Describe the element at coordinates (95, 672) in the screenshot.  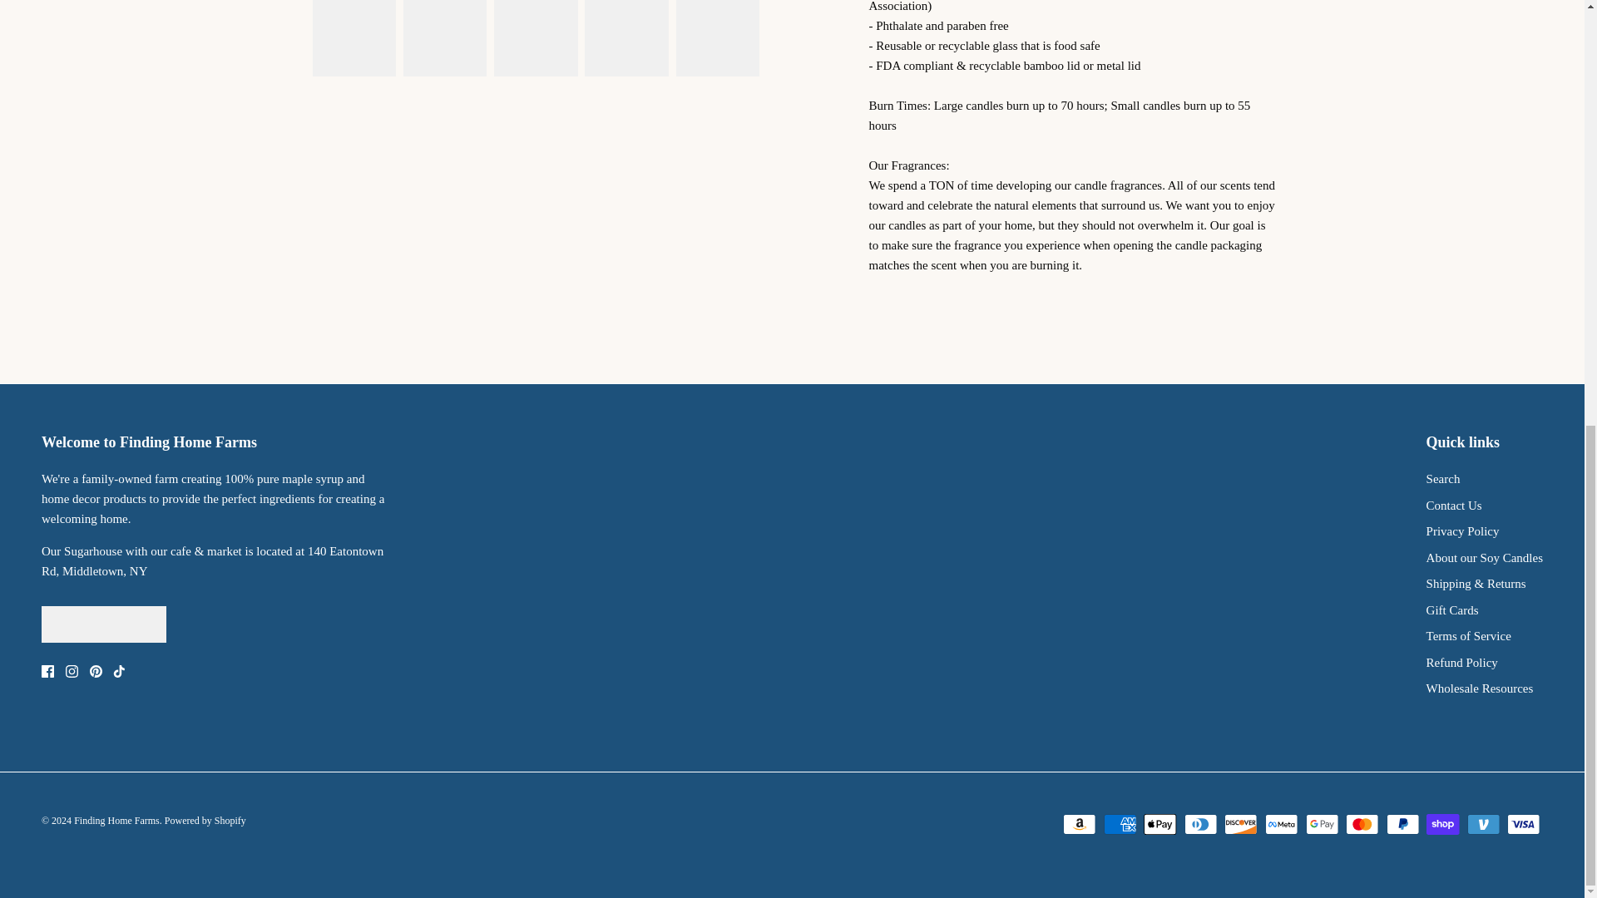
I see `Pinterest` at that location.